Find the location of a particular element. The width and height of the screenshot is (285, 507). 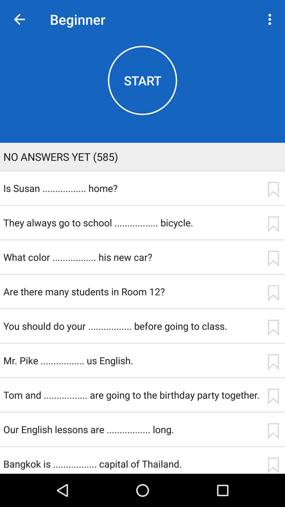

turn off the app next to our english lessons app is located at coordinates (273, 431).